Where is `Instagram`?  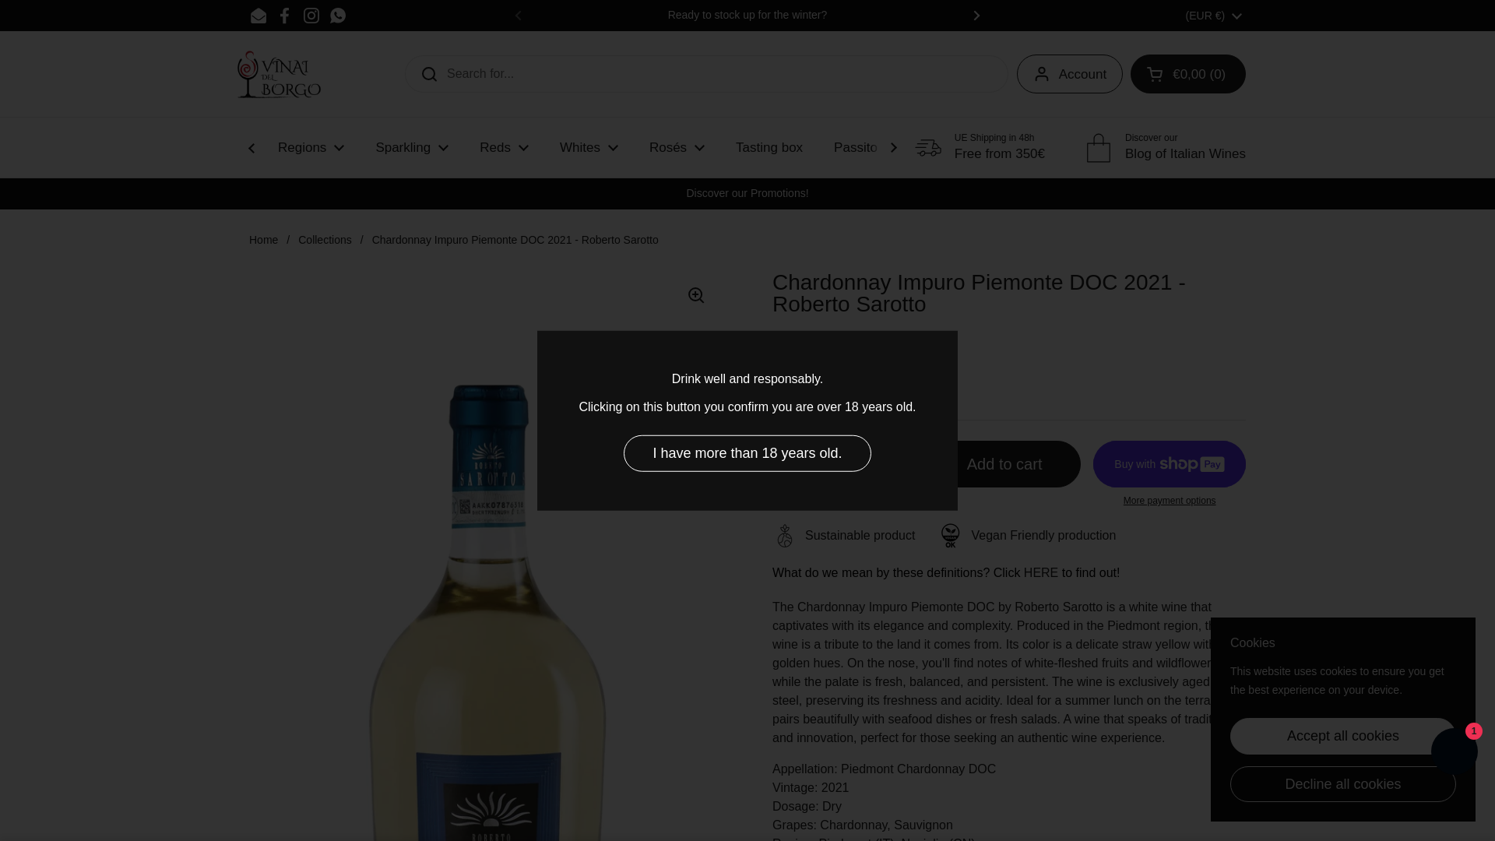 Instagram is located at coordinates (311, 16).